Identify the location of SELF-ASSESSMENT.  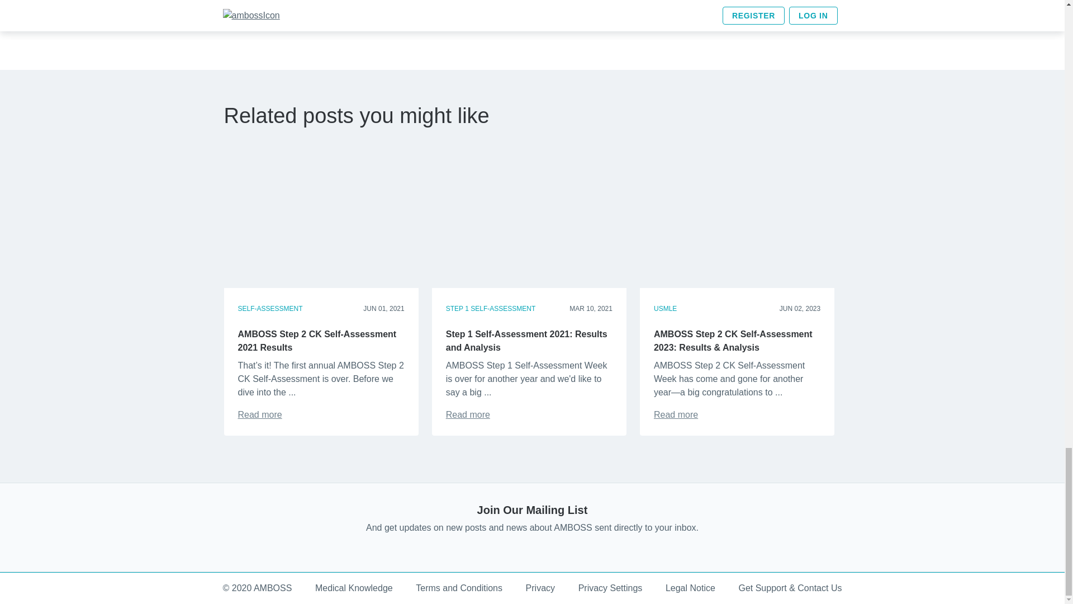
(270, 309).